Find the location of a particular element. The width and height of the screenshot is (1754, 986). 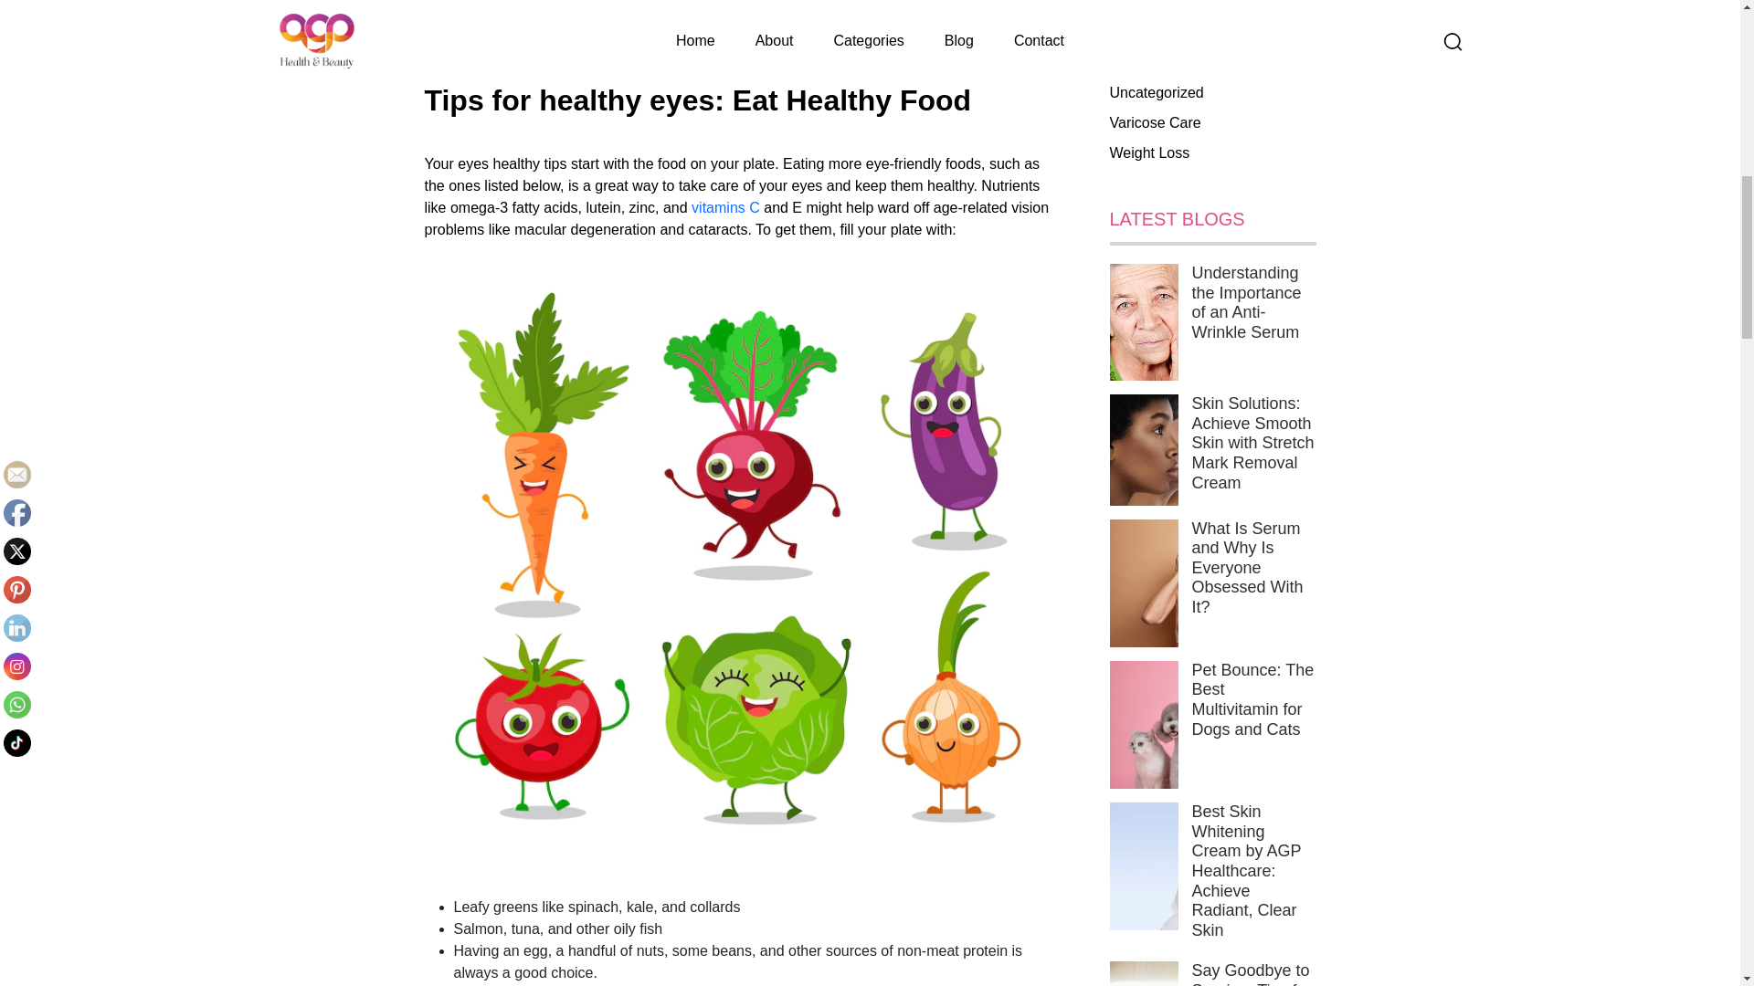

Takeaway is located at coordinates (484, 58).